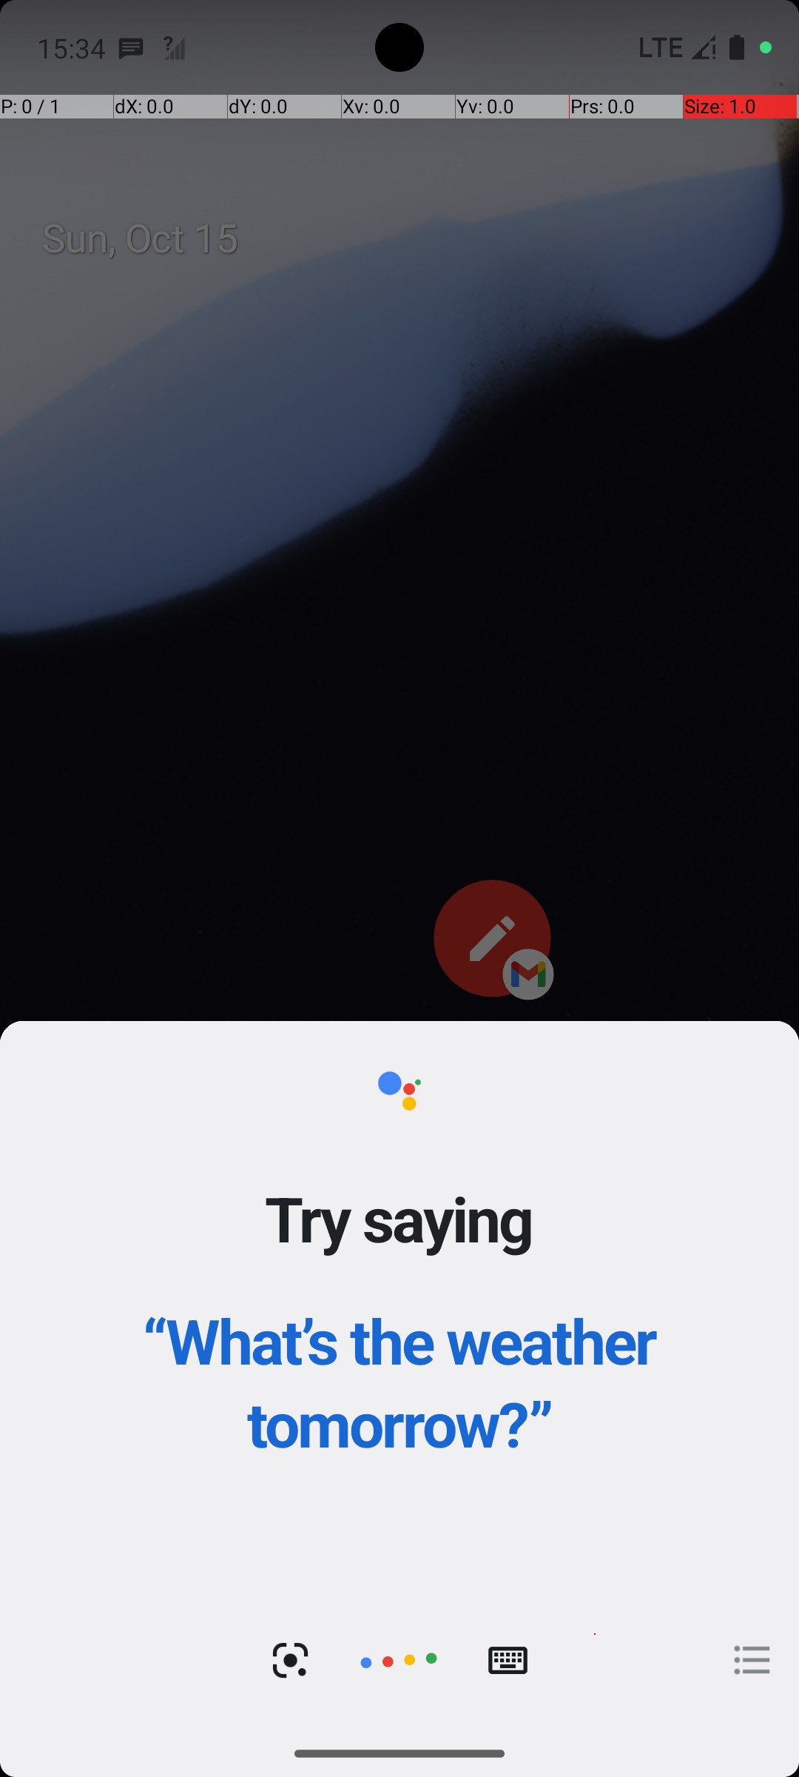  What do you see at coordinates (399, 1660) in the screenshot?
I see `Tap to cancel` at bounding box center [399, 1660].